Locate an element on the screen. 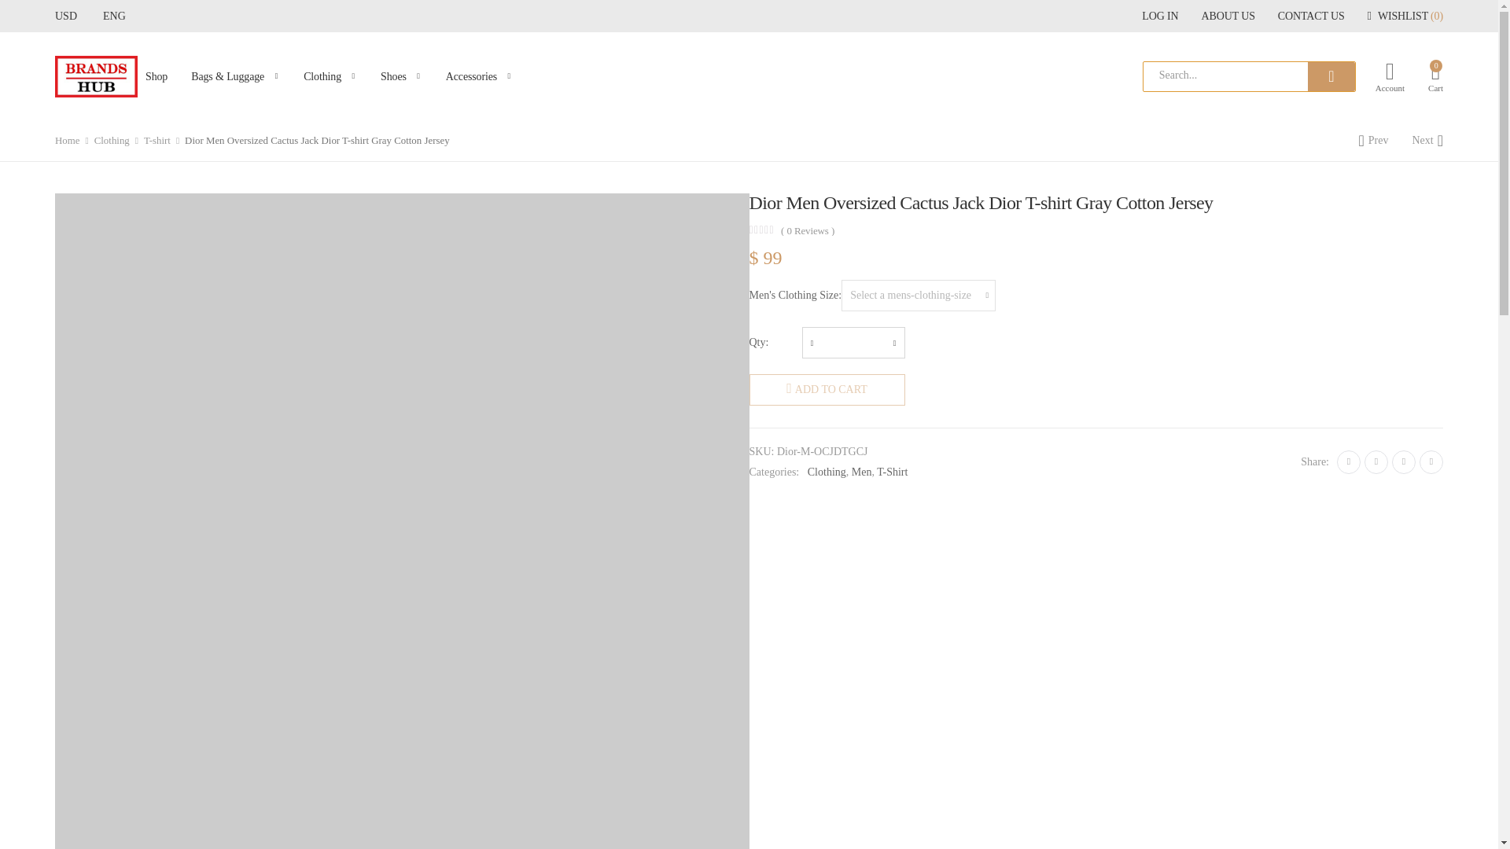 This screenshot has height=849, width=1510. Pinterest is located at coordinates (1404, 462).